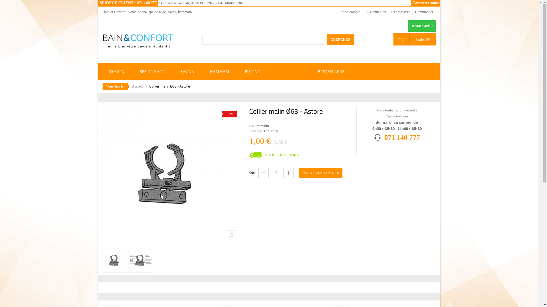 The width and height of the screenshot is (547, 307). Describe the element at coordinates (137, 87) in the screenshot. I see `Accueil` at that location.